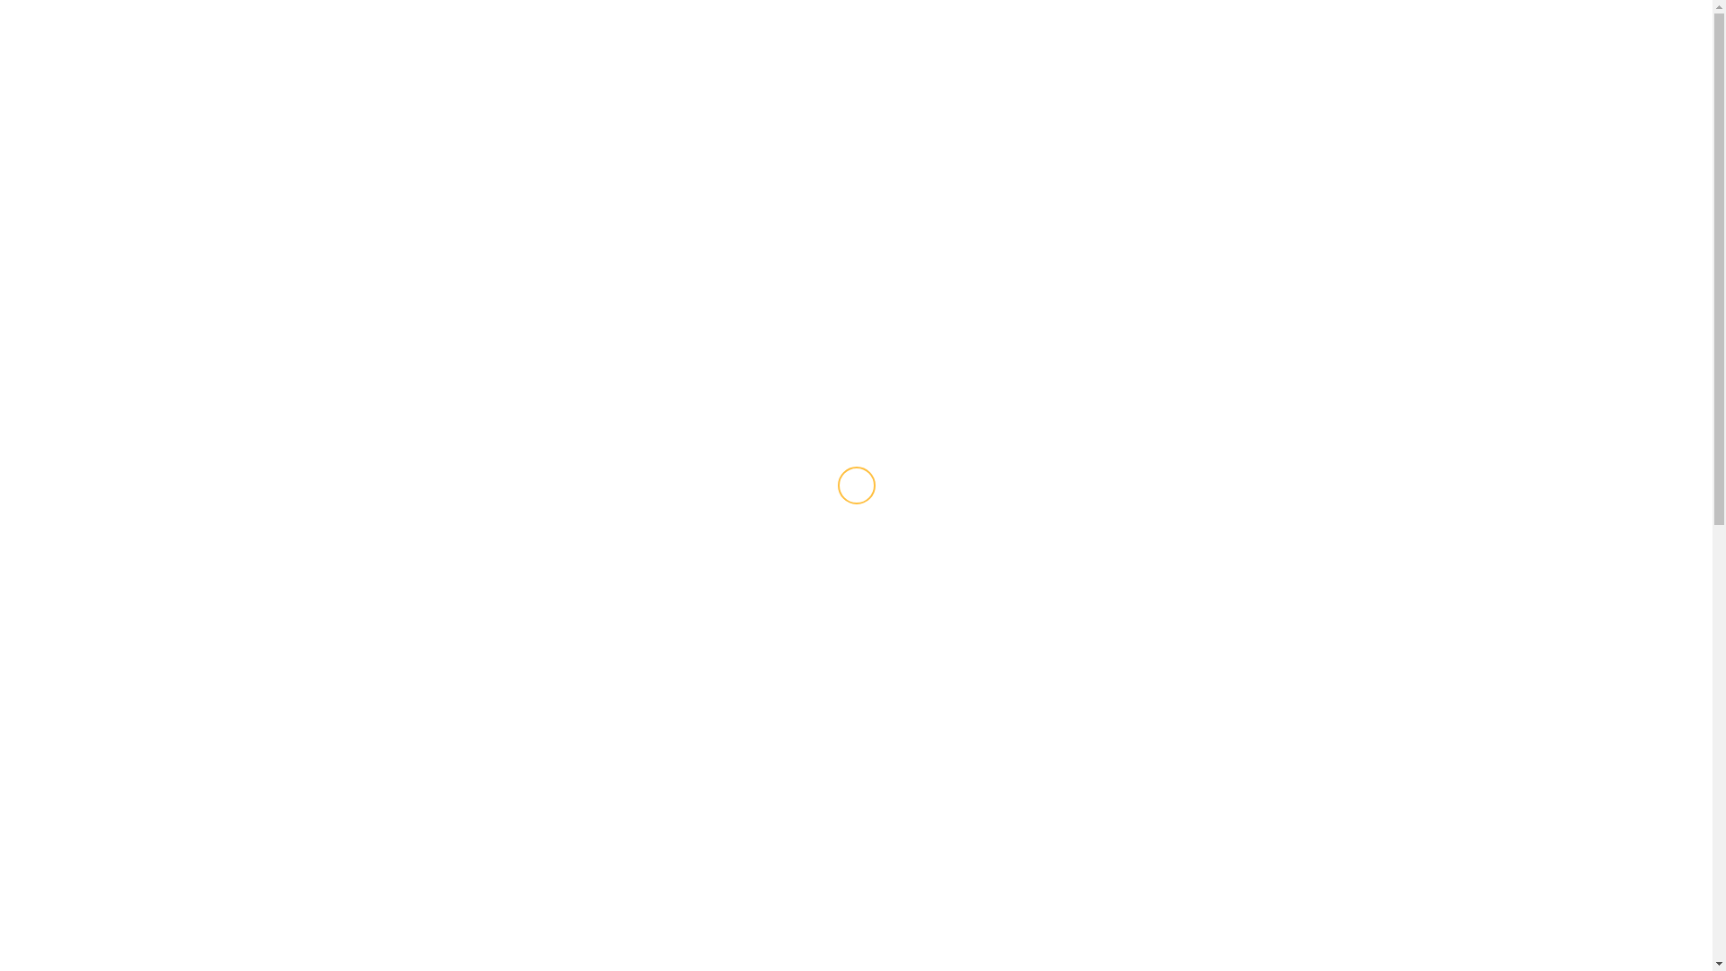 The width and height of the screenshot is (1726, 971). What do you see at coordinates (372, 50) in the screenshot?
I see `CDF INFO` at bounding box center [372, 50].